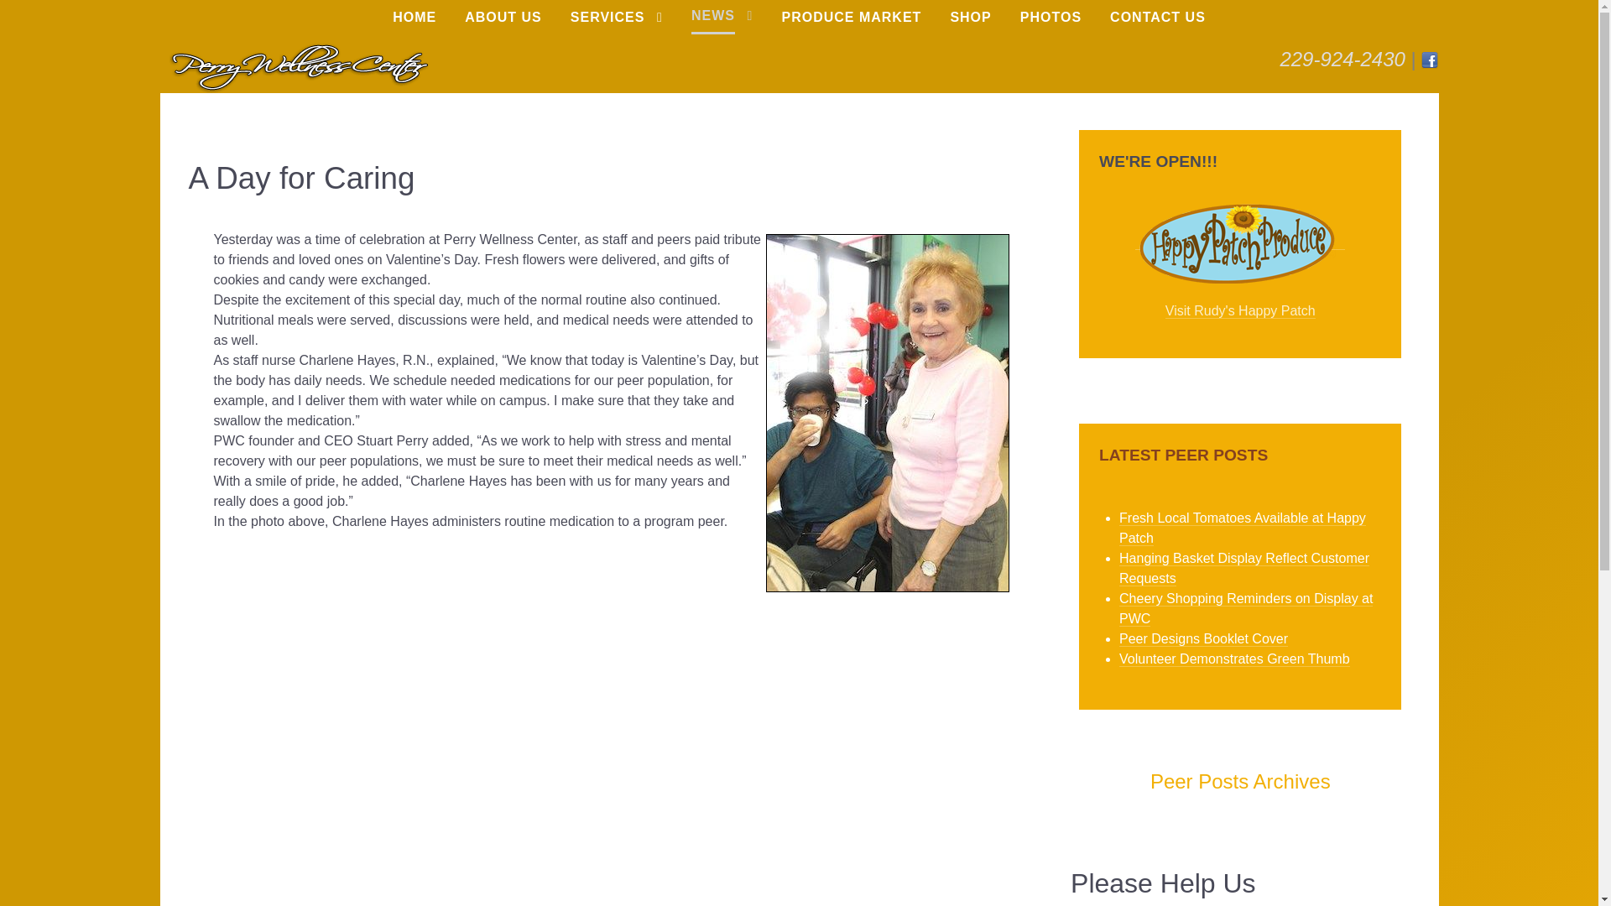 The width and height of the screenshot is (1611, 906). Describe the element at coordinates (1234, 658) in the screenshot. I see `Volunteer Demonstrates Green Thumb` at that location.